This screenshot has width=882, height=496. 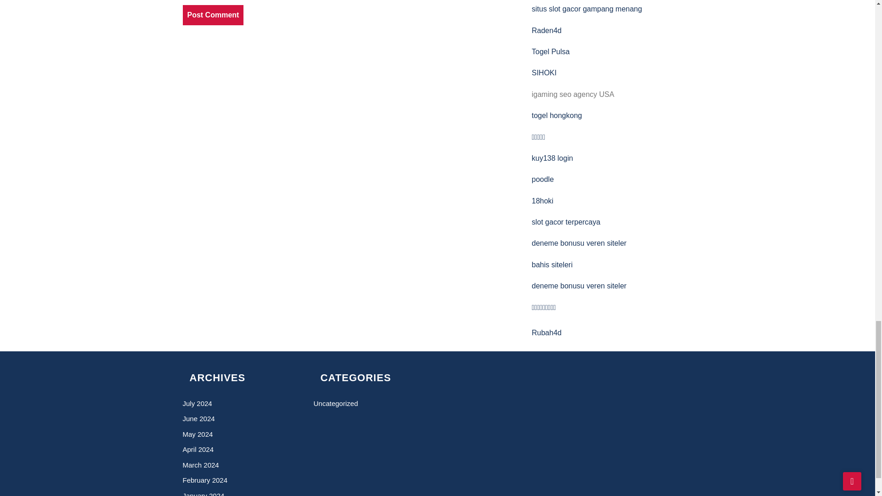 What do you see at coordinates (213, 15) in the screenshot?
I see `Post Comment` at bounding box center [213, 15].